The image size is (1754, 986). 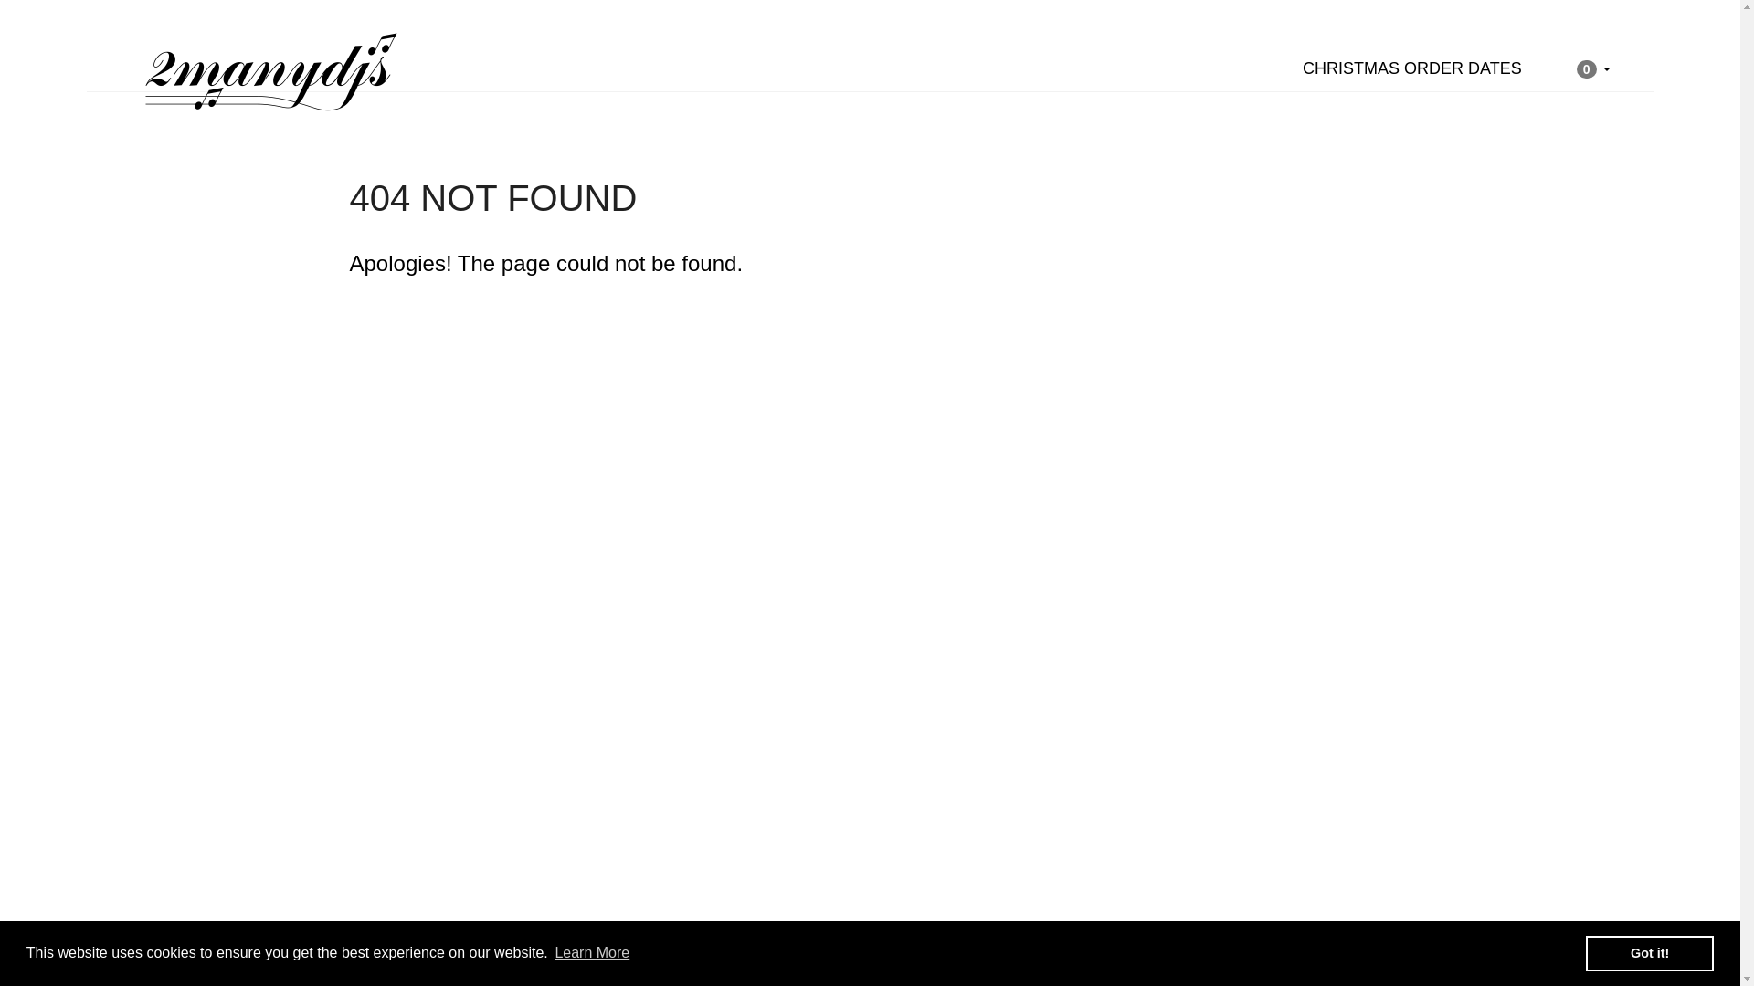 What do you see at coordinates (1209, 938) in the screenshot?
I see `SANDBAG` at bounding box center [1209, 938].